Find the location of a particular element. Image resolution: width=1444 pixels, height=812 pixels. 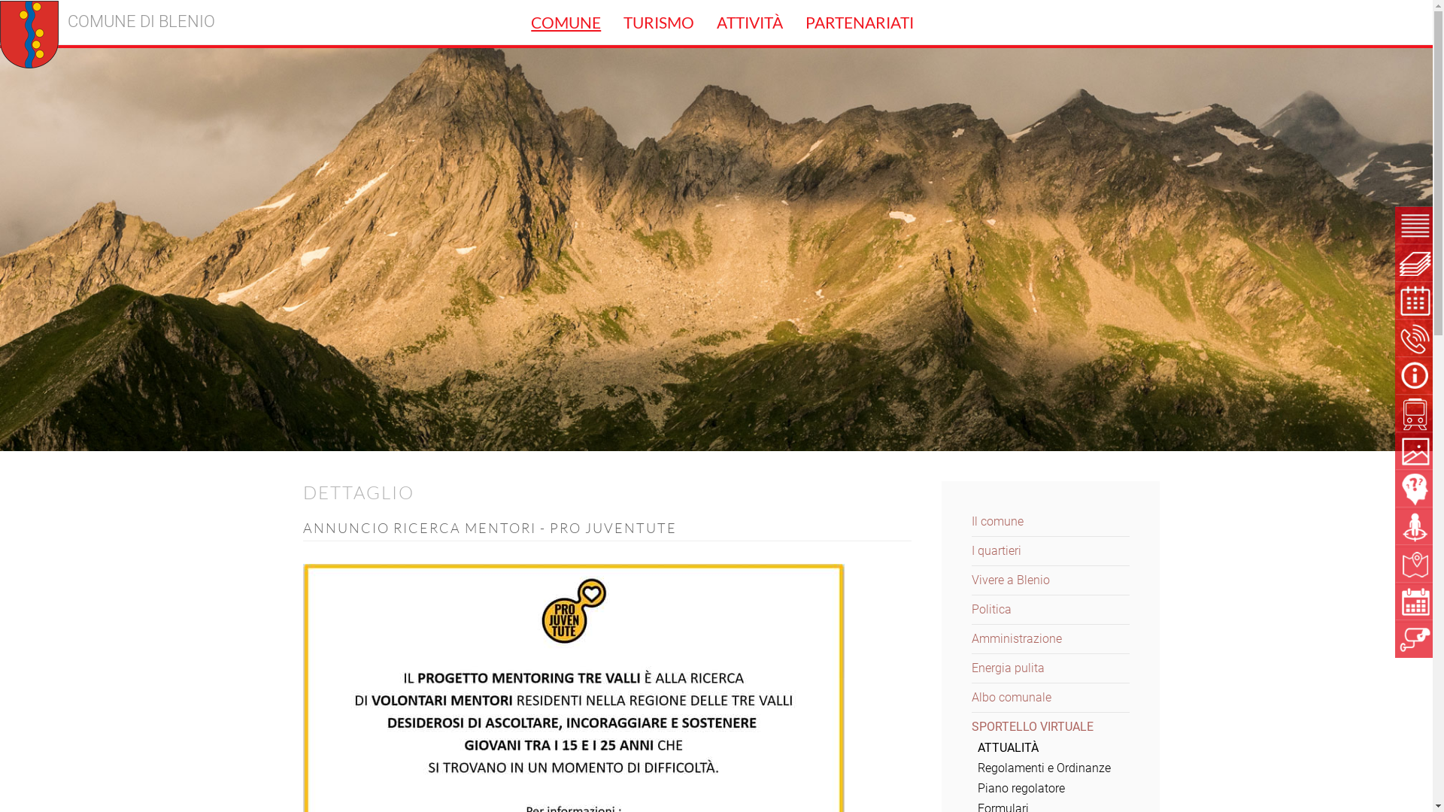

Albo comunale is located at coordinates (1012, 698).